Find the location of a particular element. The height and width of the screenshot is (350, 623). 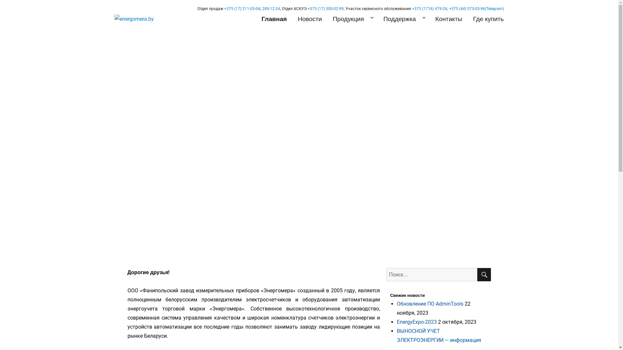

EnergyExpo-2023 is located at coordinates (417, 322).